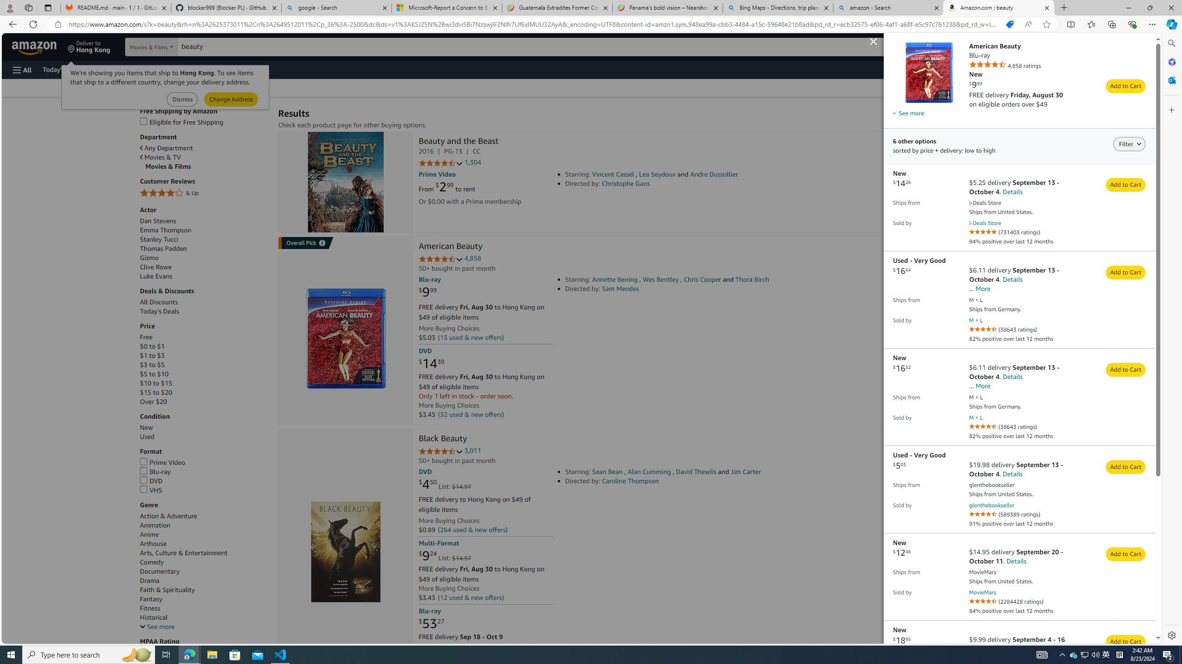  Describe the element at coordinates (936, 88) in the screenshot. I see `Sort by:` at that location.